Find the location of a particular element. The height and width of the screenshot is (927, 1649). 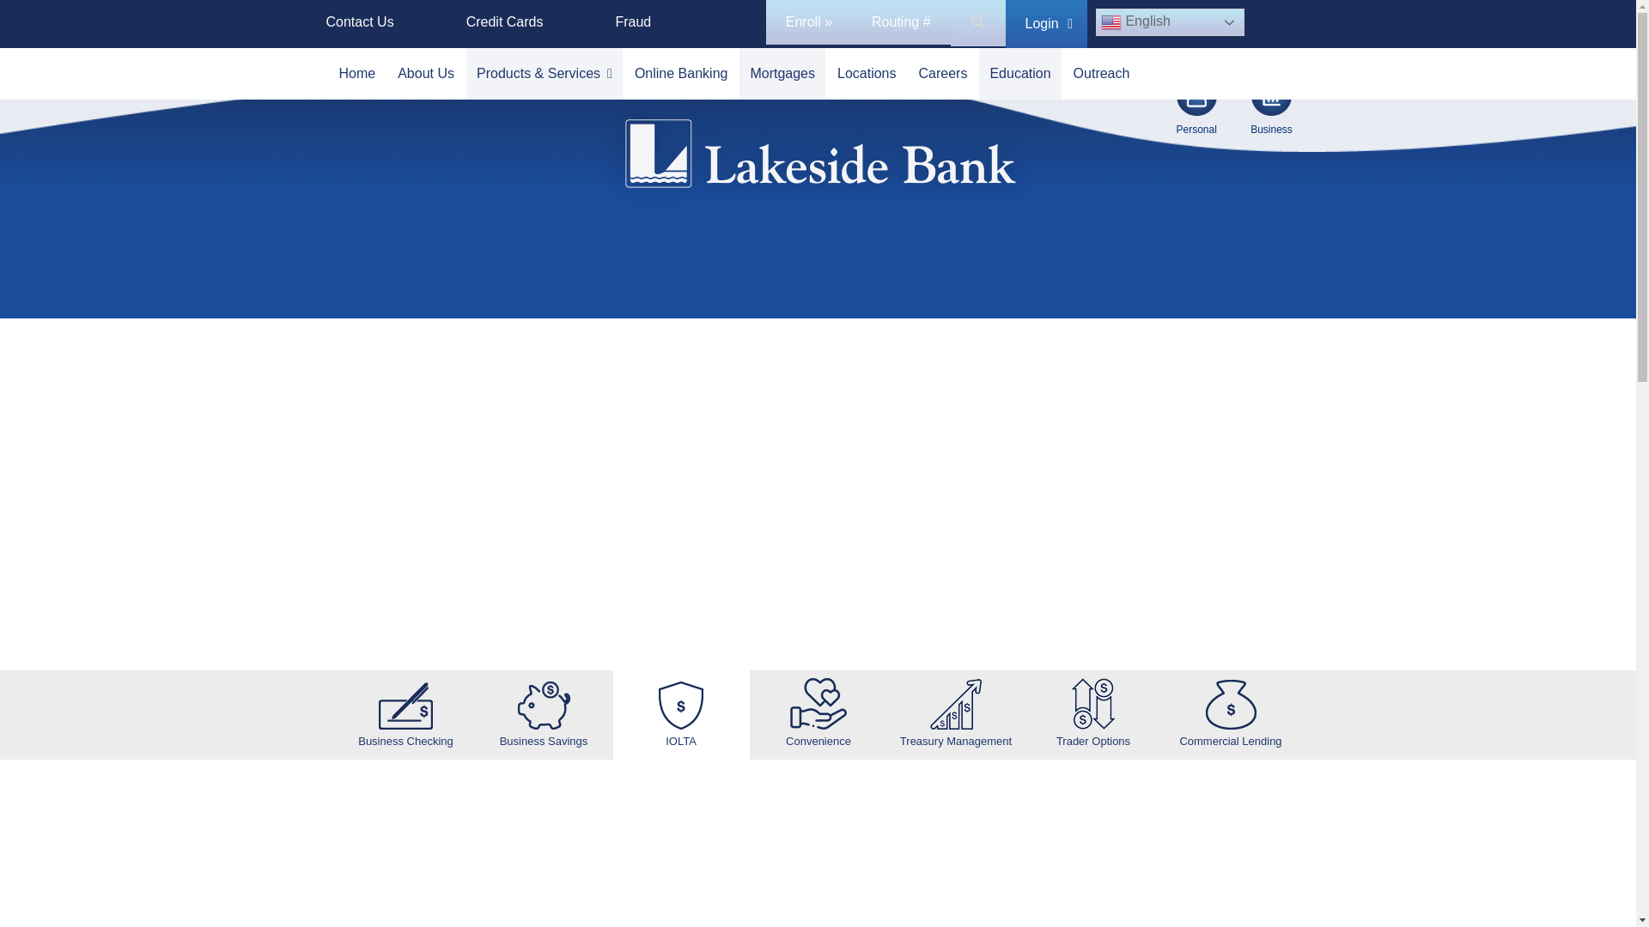

English is located at coordinates (1170, 22).